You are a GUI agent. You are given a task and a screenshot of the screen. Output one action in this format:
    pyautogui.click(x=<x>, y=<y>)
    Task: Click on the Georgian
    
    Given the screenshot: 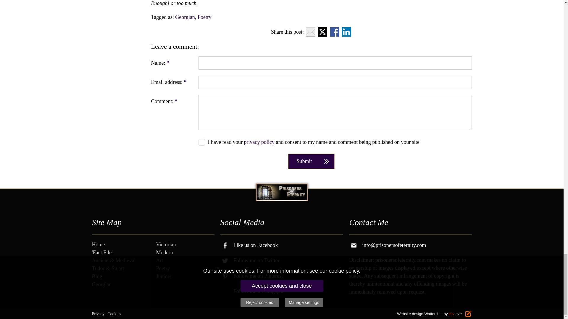 What is the action you would take?
    pyautogui.click(x=185, y=17)
    